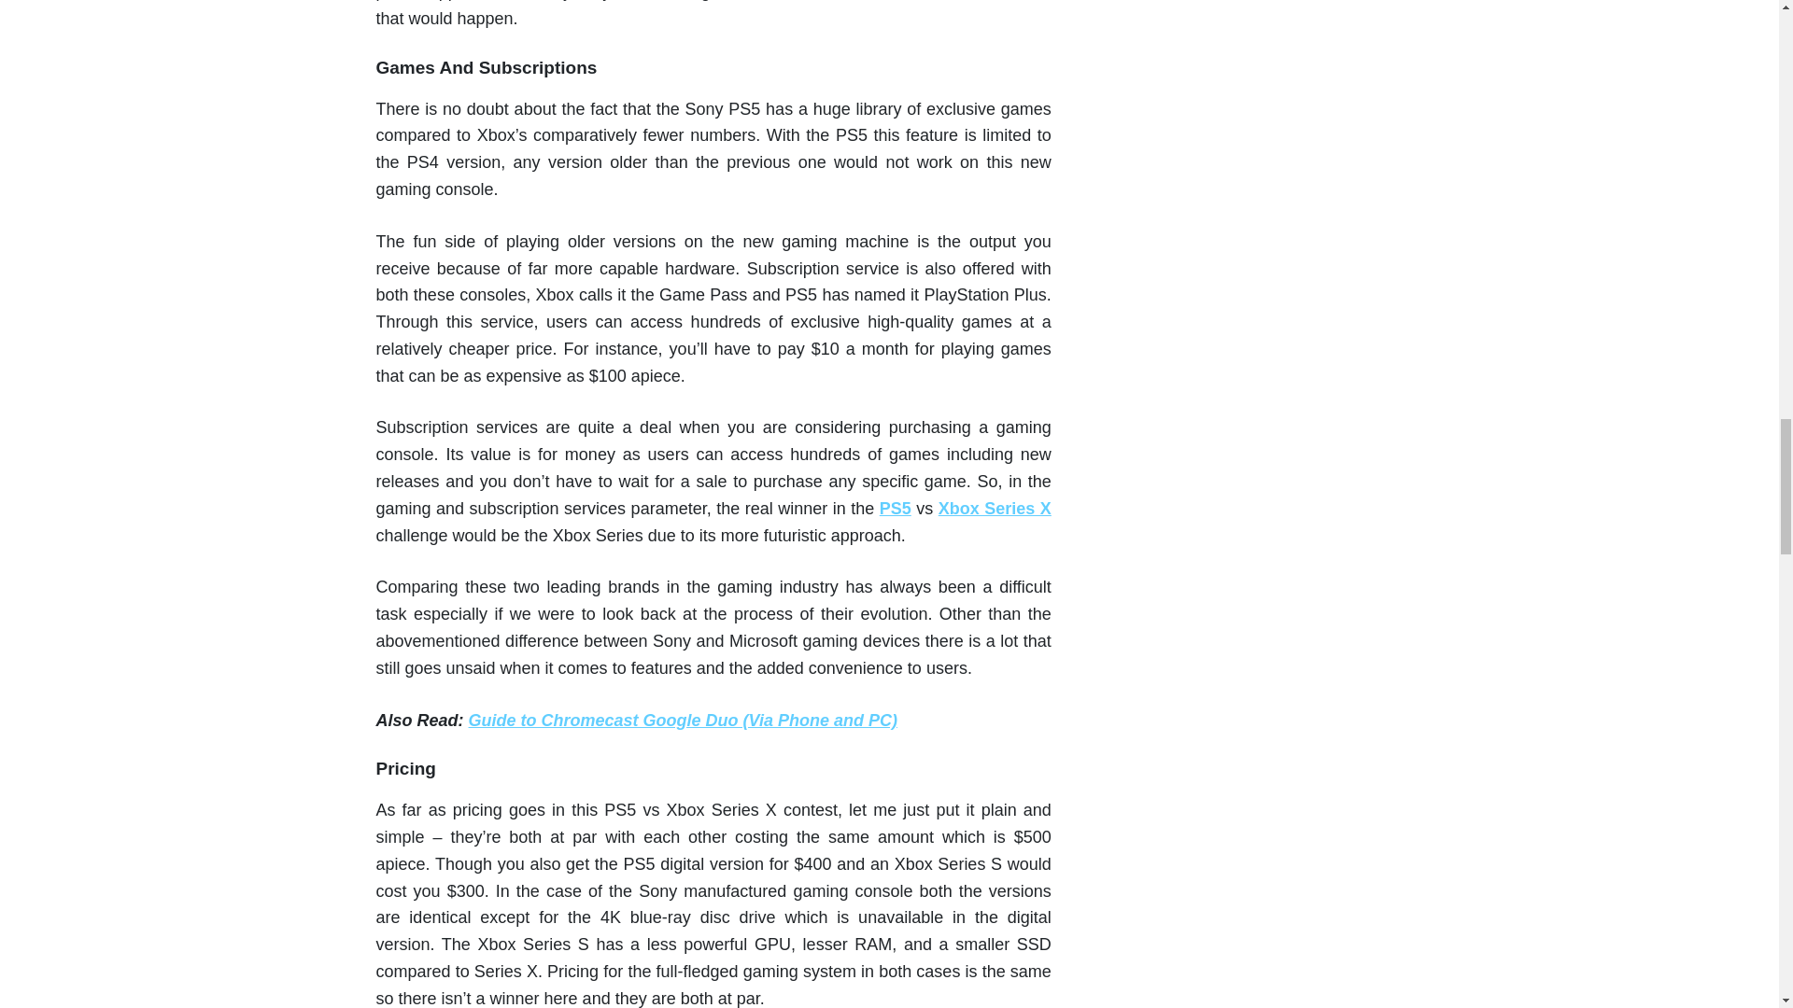 The height and width of the screenshot is (1008, 1793). I want to click on Xbox Series X, so click(994, 508).